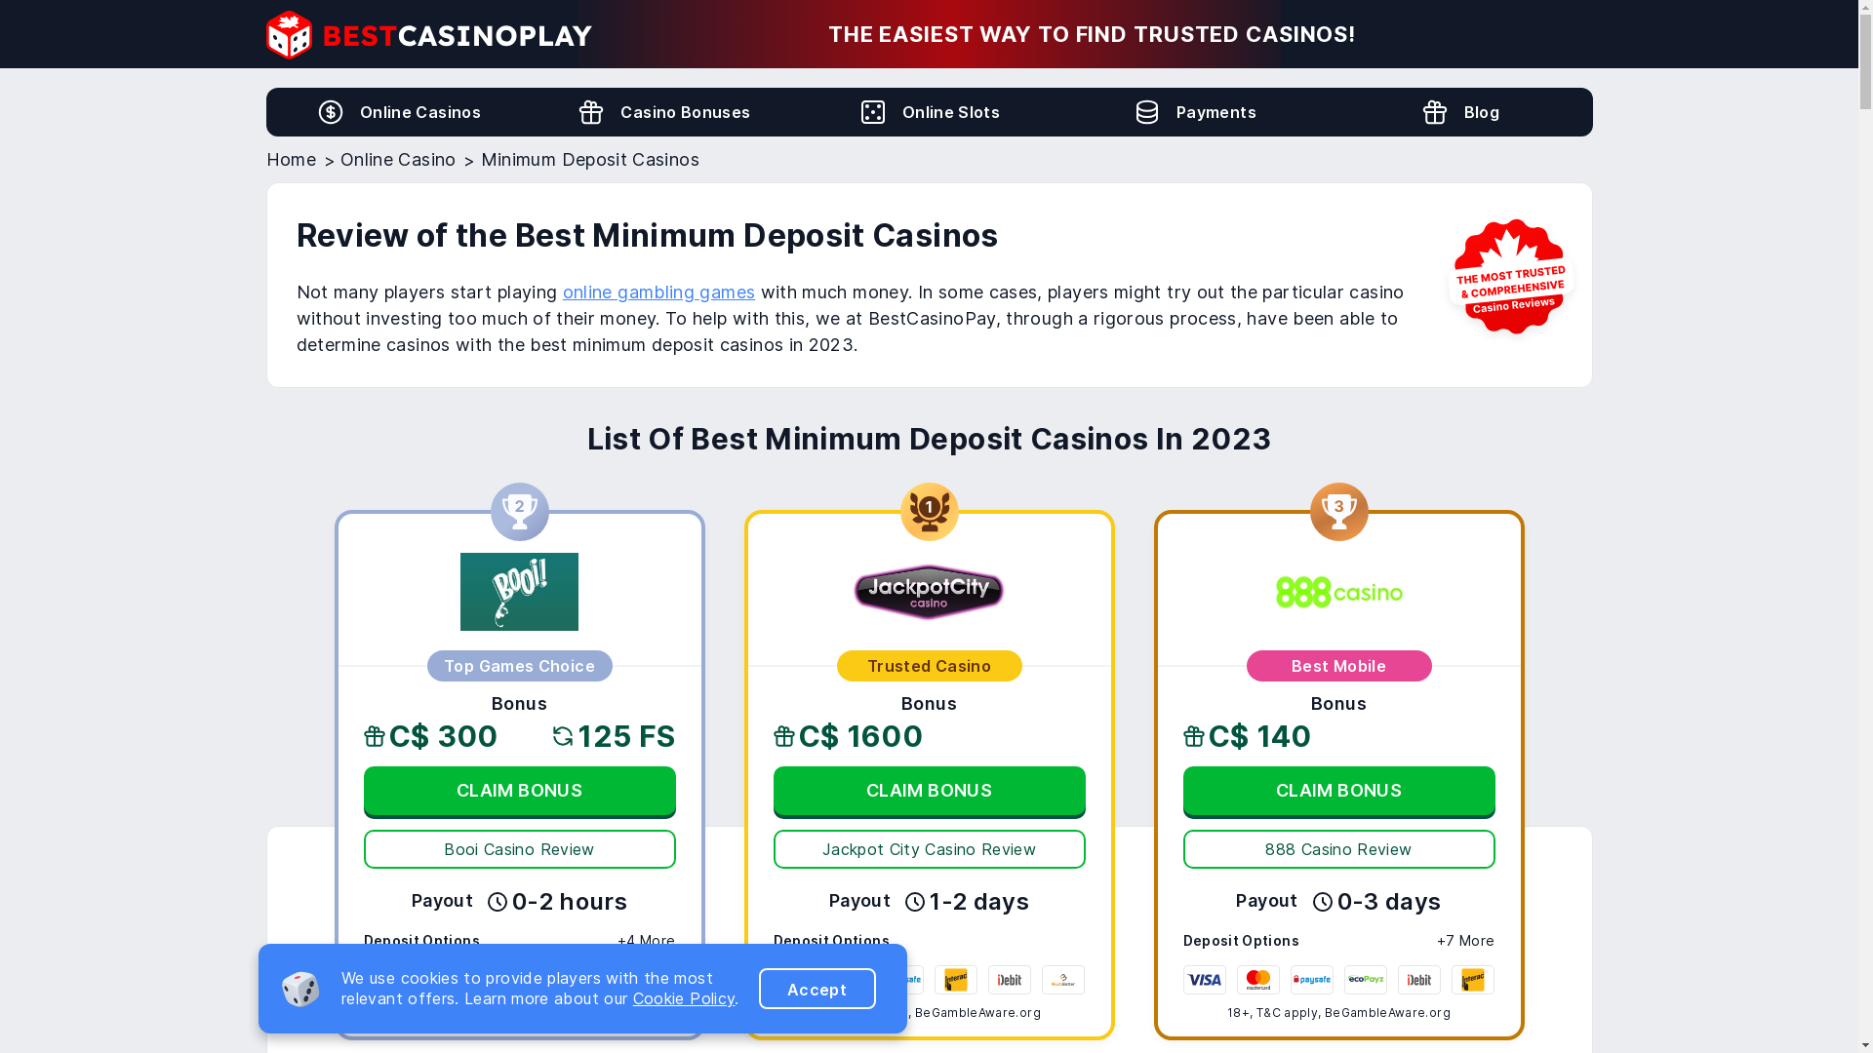 The image size is (1873, 1053). Describe the element at coordinates (1009, 980) in the screenshot. I see `iDebit` at that location.